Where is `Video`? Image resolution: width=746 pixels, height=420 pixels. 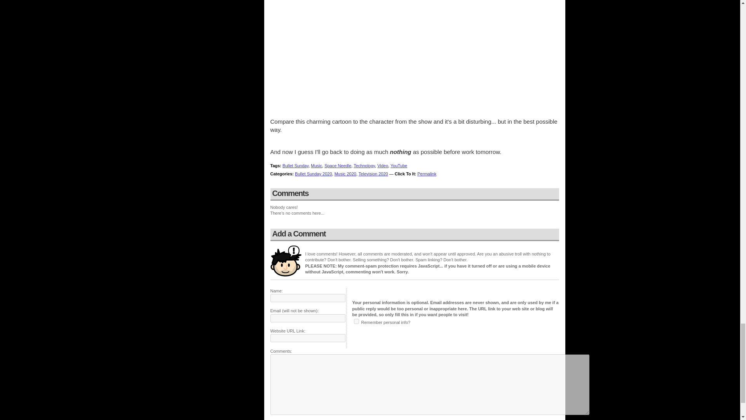
Video is located at coordinates (382, 166).